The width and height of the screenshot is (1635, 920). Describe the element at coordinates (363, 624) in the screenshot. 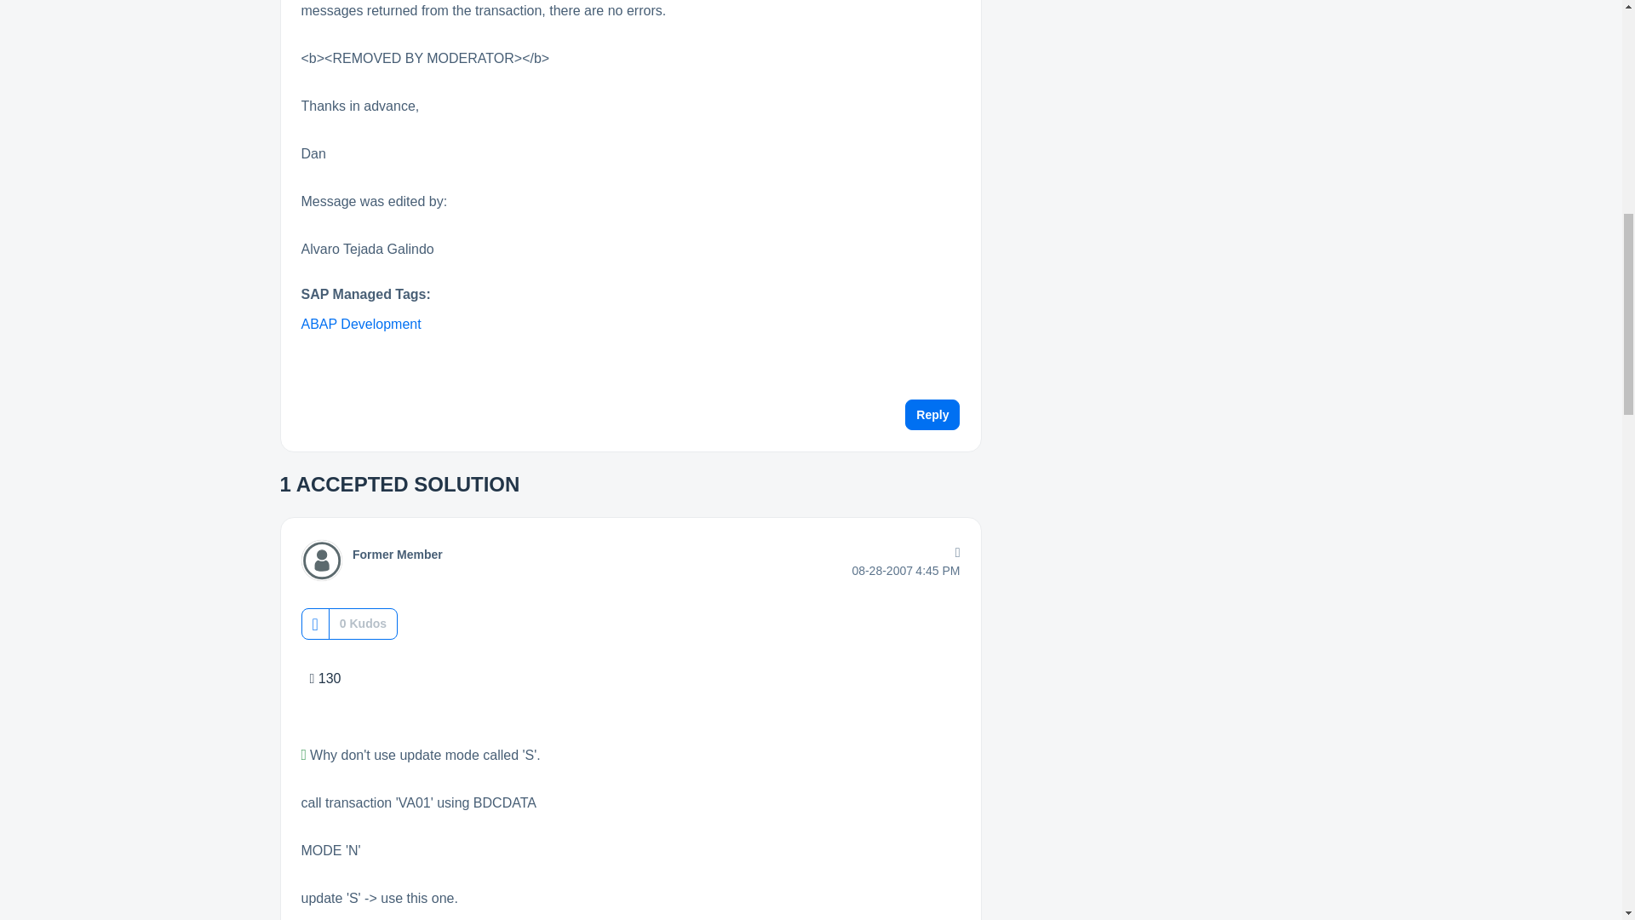

I see `The total number of kudos this post has received.` at that location.